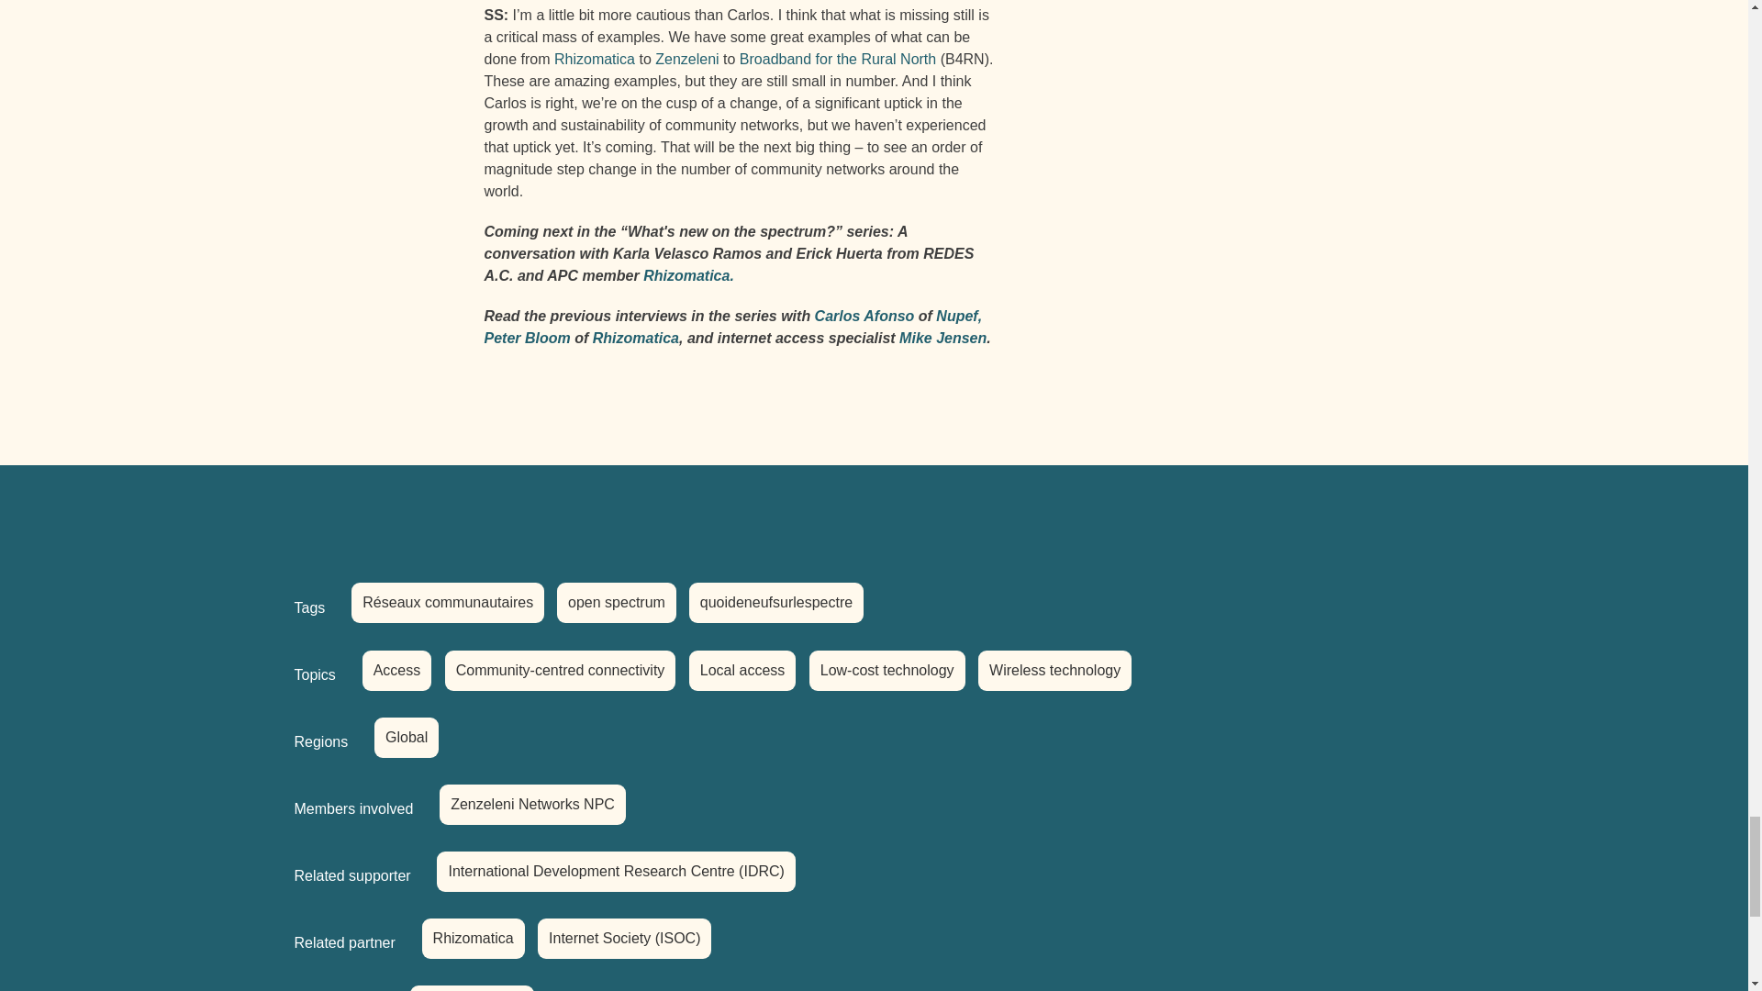 Image resolution: width=1762 pixels, height=991 pixels. I want to click on Broadband for the Rural North, so click(837, 59).